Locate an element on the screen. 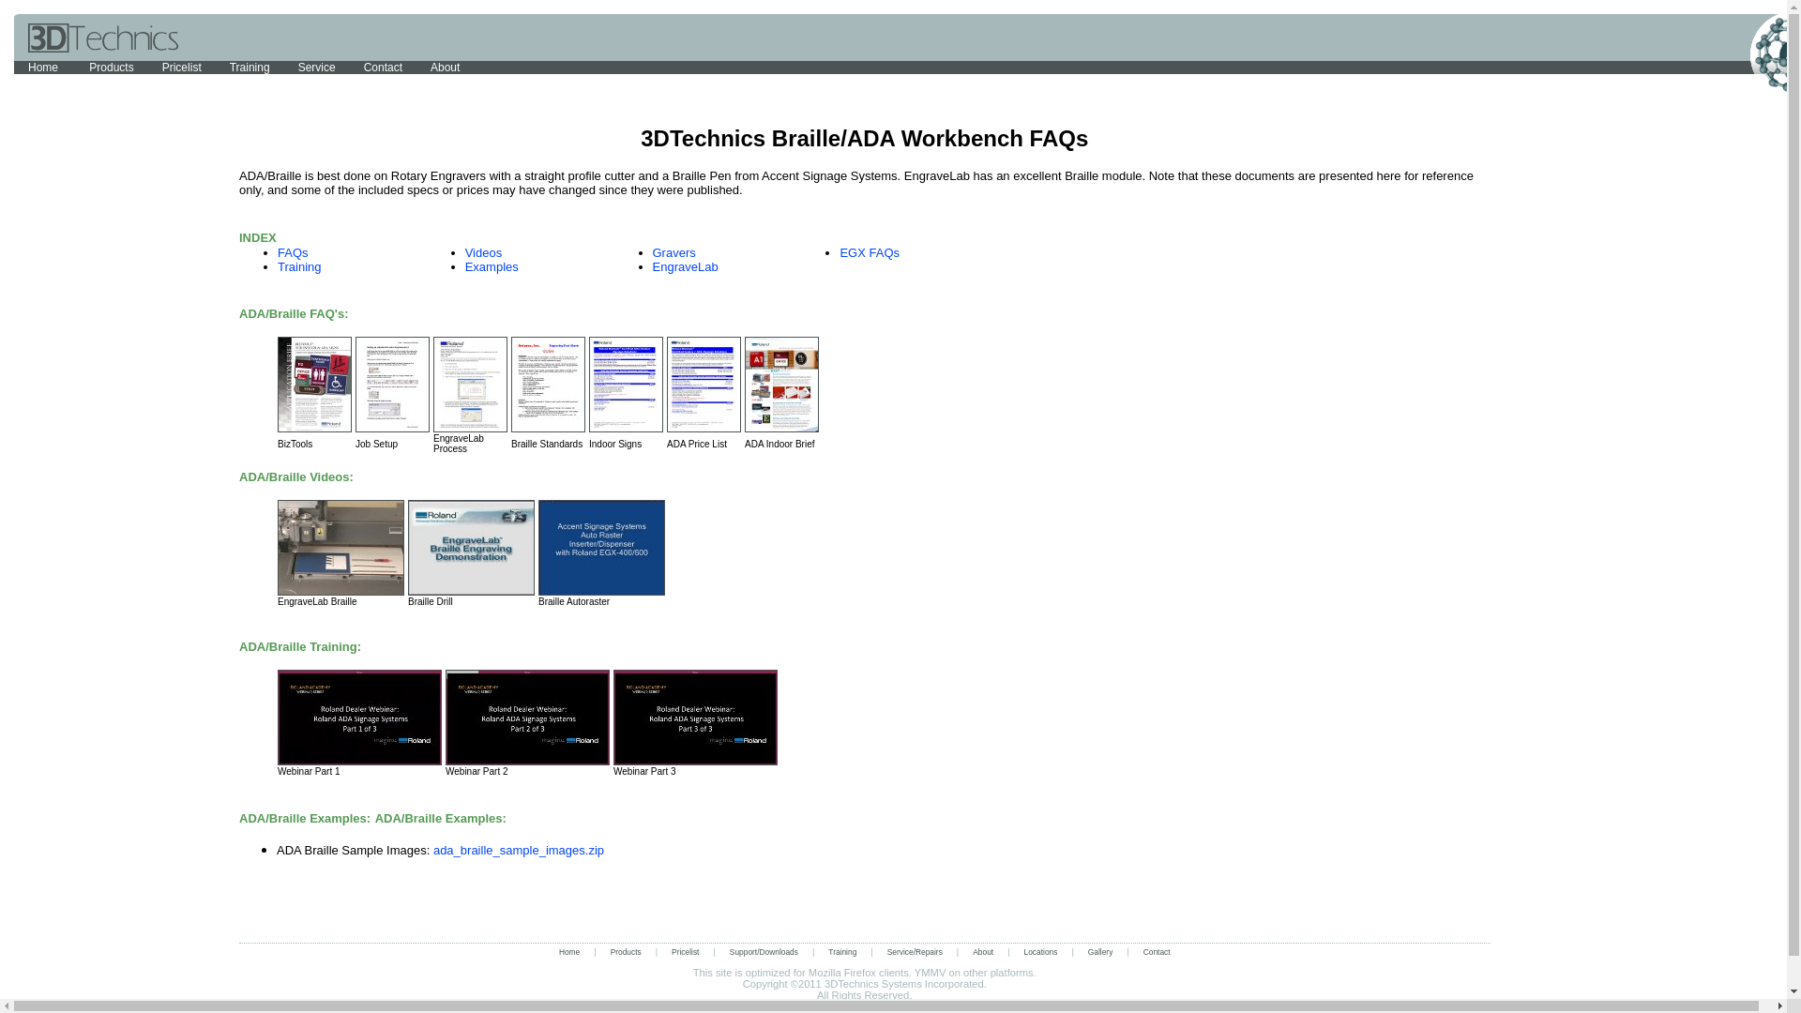 The width and height of the screenshot is (1801, 1013). Products is located at coordinates (111, 68).